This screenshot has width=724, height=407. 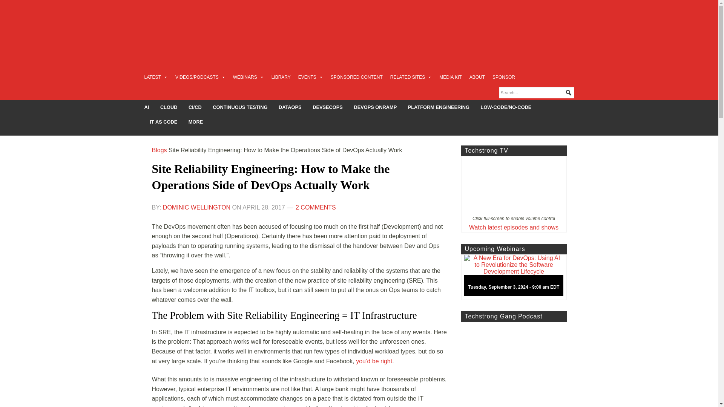 What do you see at coordinates (411, 77) in the screenshot?
I see `RELATED SITES` at bounding box center [411, 77].